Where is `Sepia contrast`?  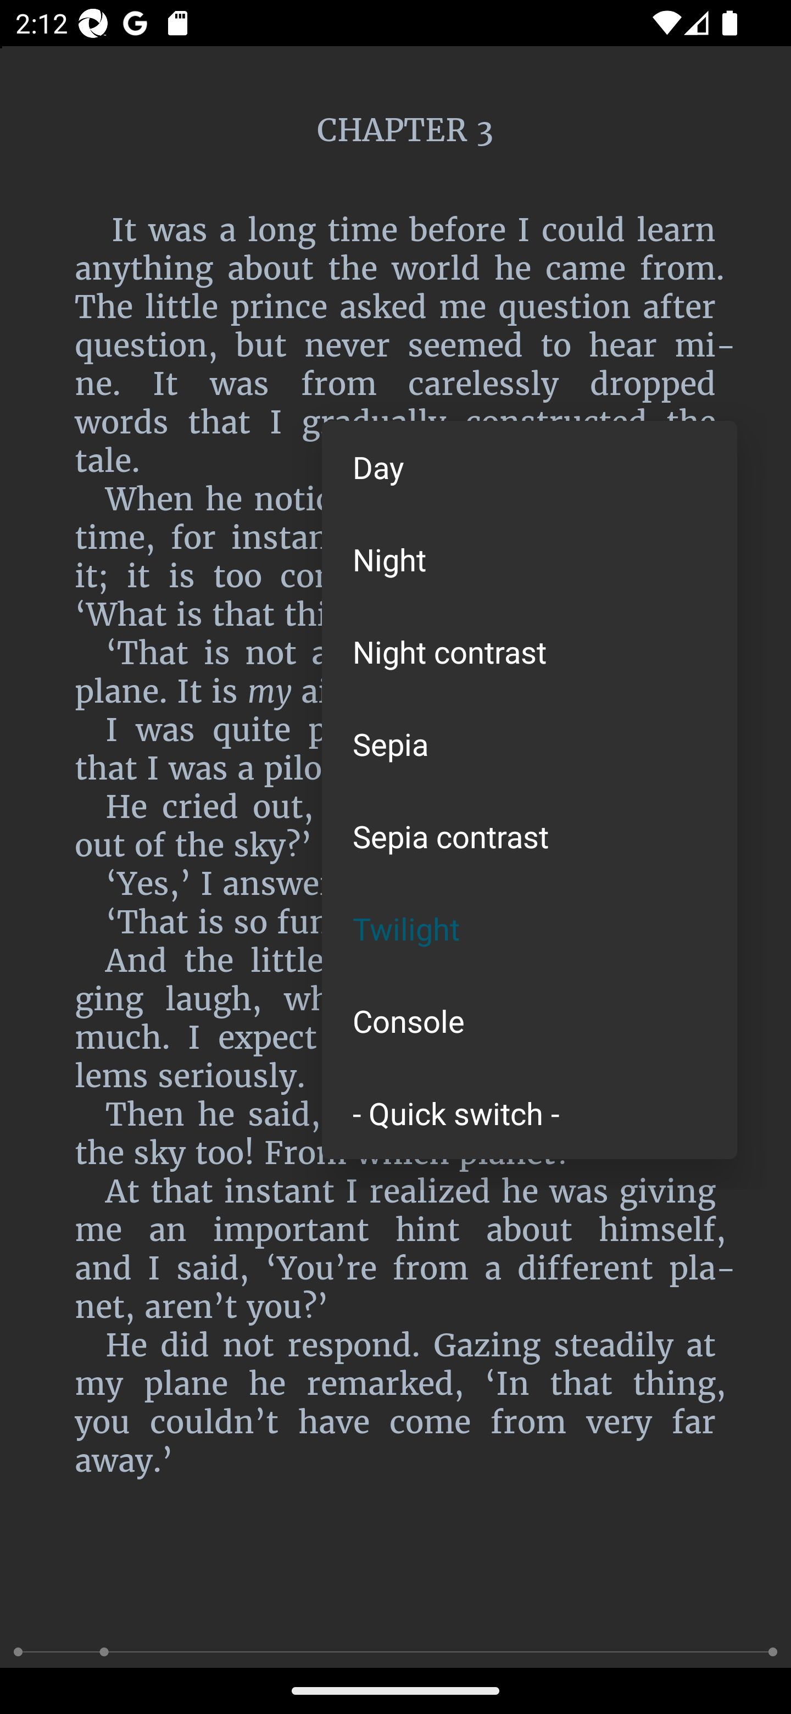
Sepia contrast is located at coordinates (530, 836).